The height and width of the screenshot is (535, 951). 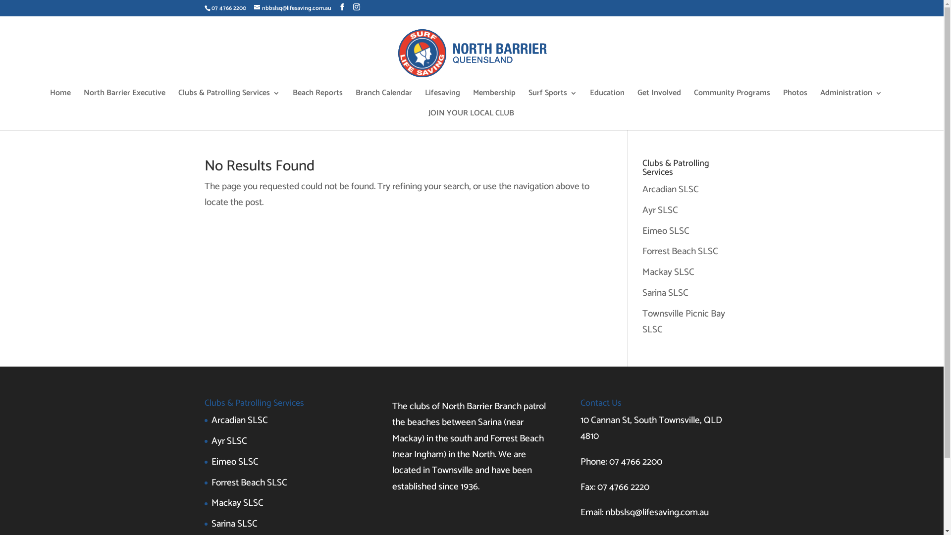 I want to click on Eimeo SLSC, so click(x=666, y=231).